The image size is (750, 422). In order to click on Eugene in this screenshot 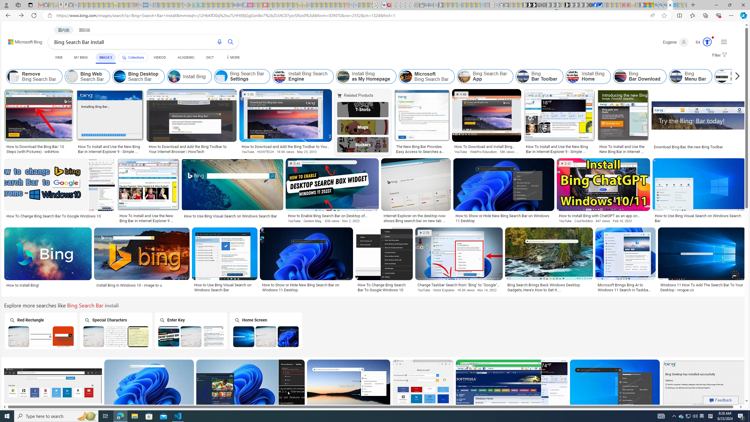, I will do `click(676, 42)`.